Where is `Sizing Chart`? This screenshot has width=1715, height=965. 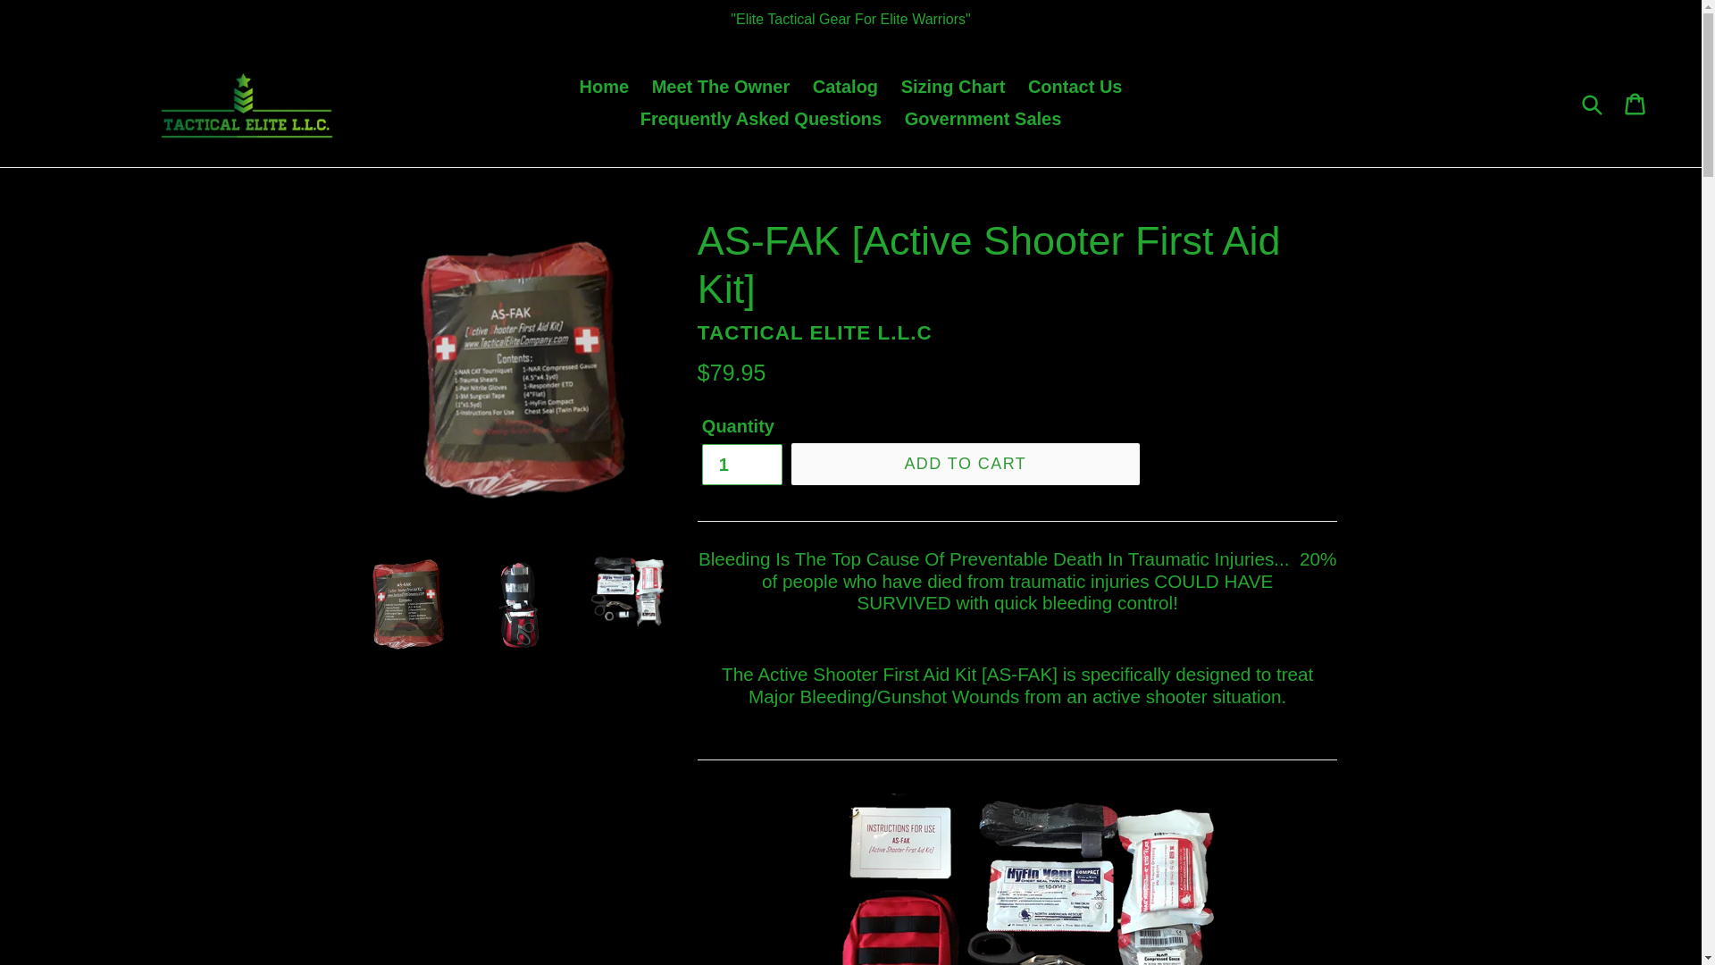
Sizing Chart is located at coordinates (953, 86).